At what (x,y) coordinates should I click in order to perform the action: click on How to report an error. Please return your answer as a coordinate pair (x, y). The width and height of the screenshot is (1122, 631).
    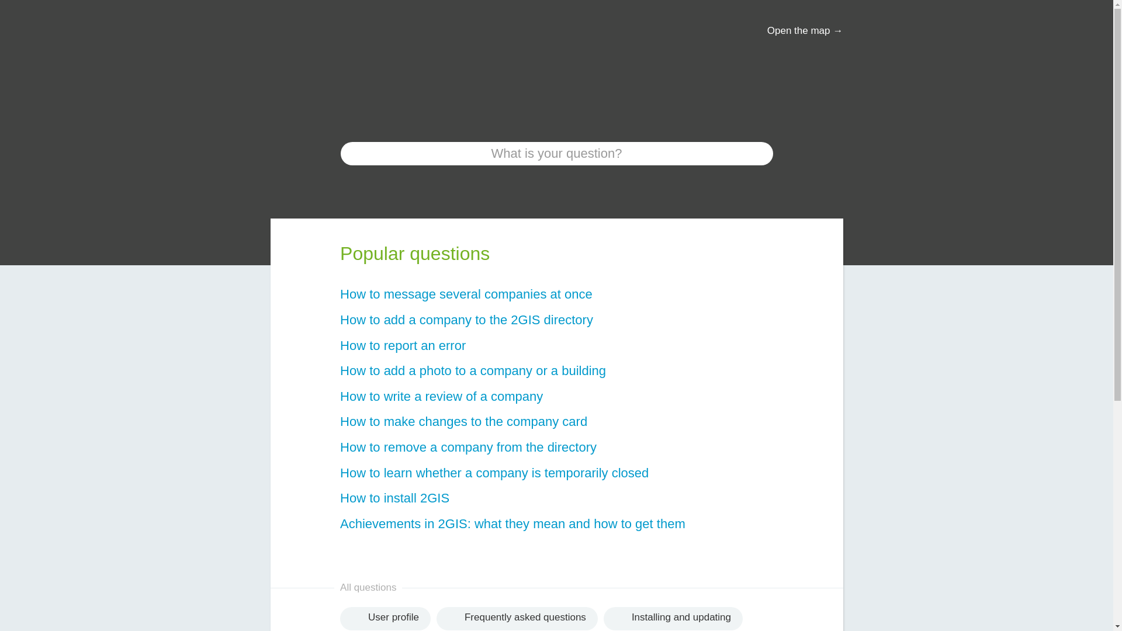
    Looking at the image, I should click on (556, 346).